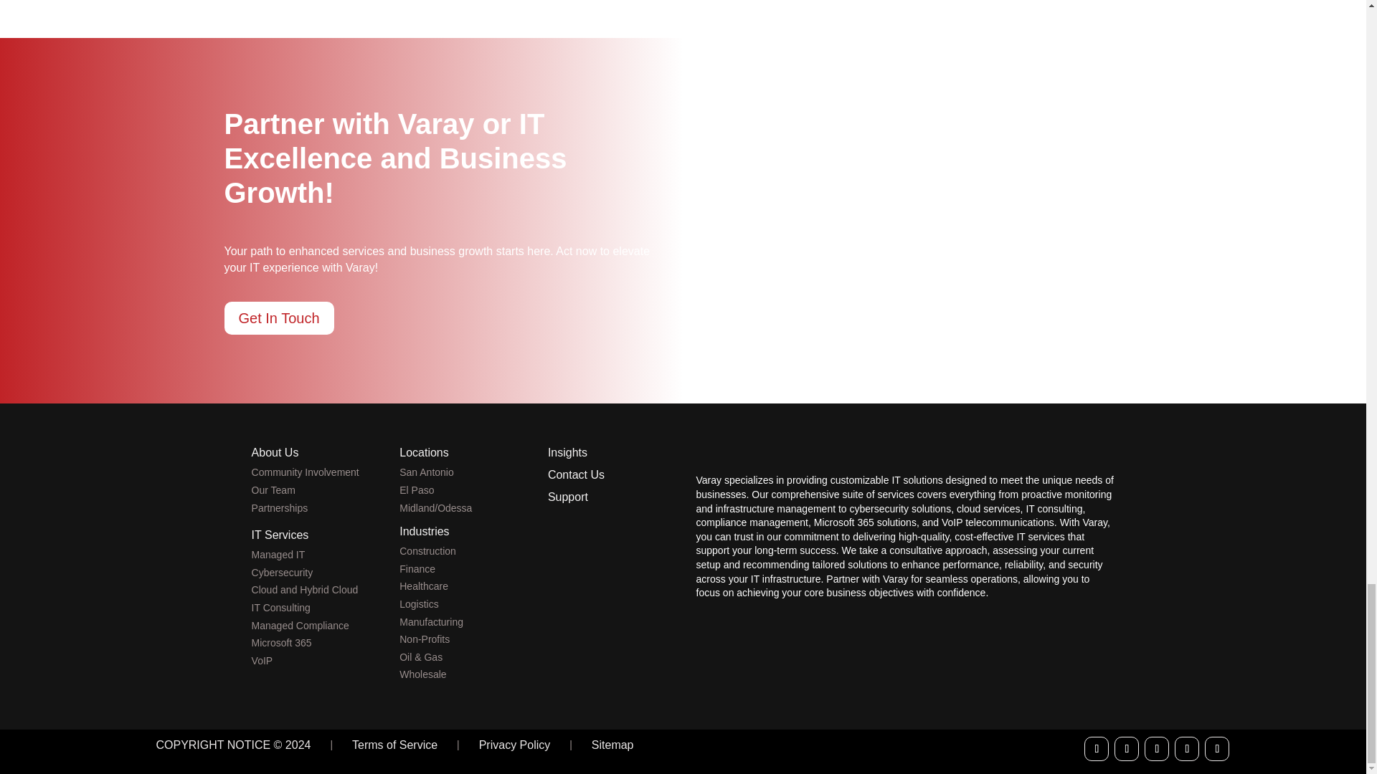 This screenshot has width=1377, height=774. I want to click on Follow on X, so click(1126, 748).